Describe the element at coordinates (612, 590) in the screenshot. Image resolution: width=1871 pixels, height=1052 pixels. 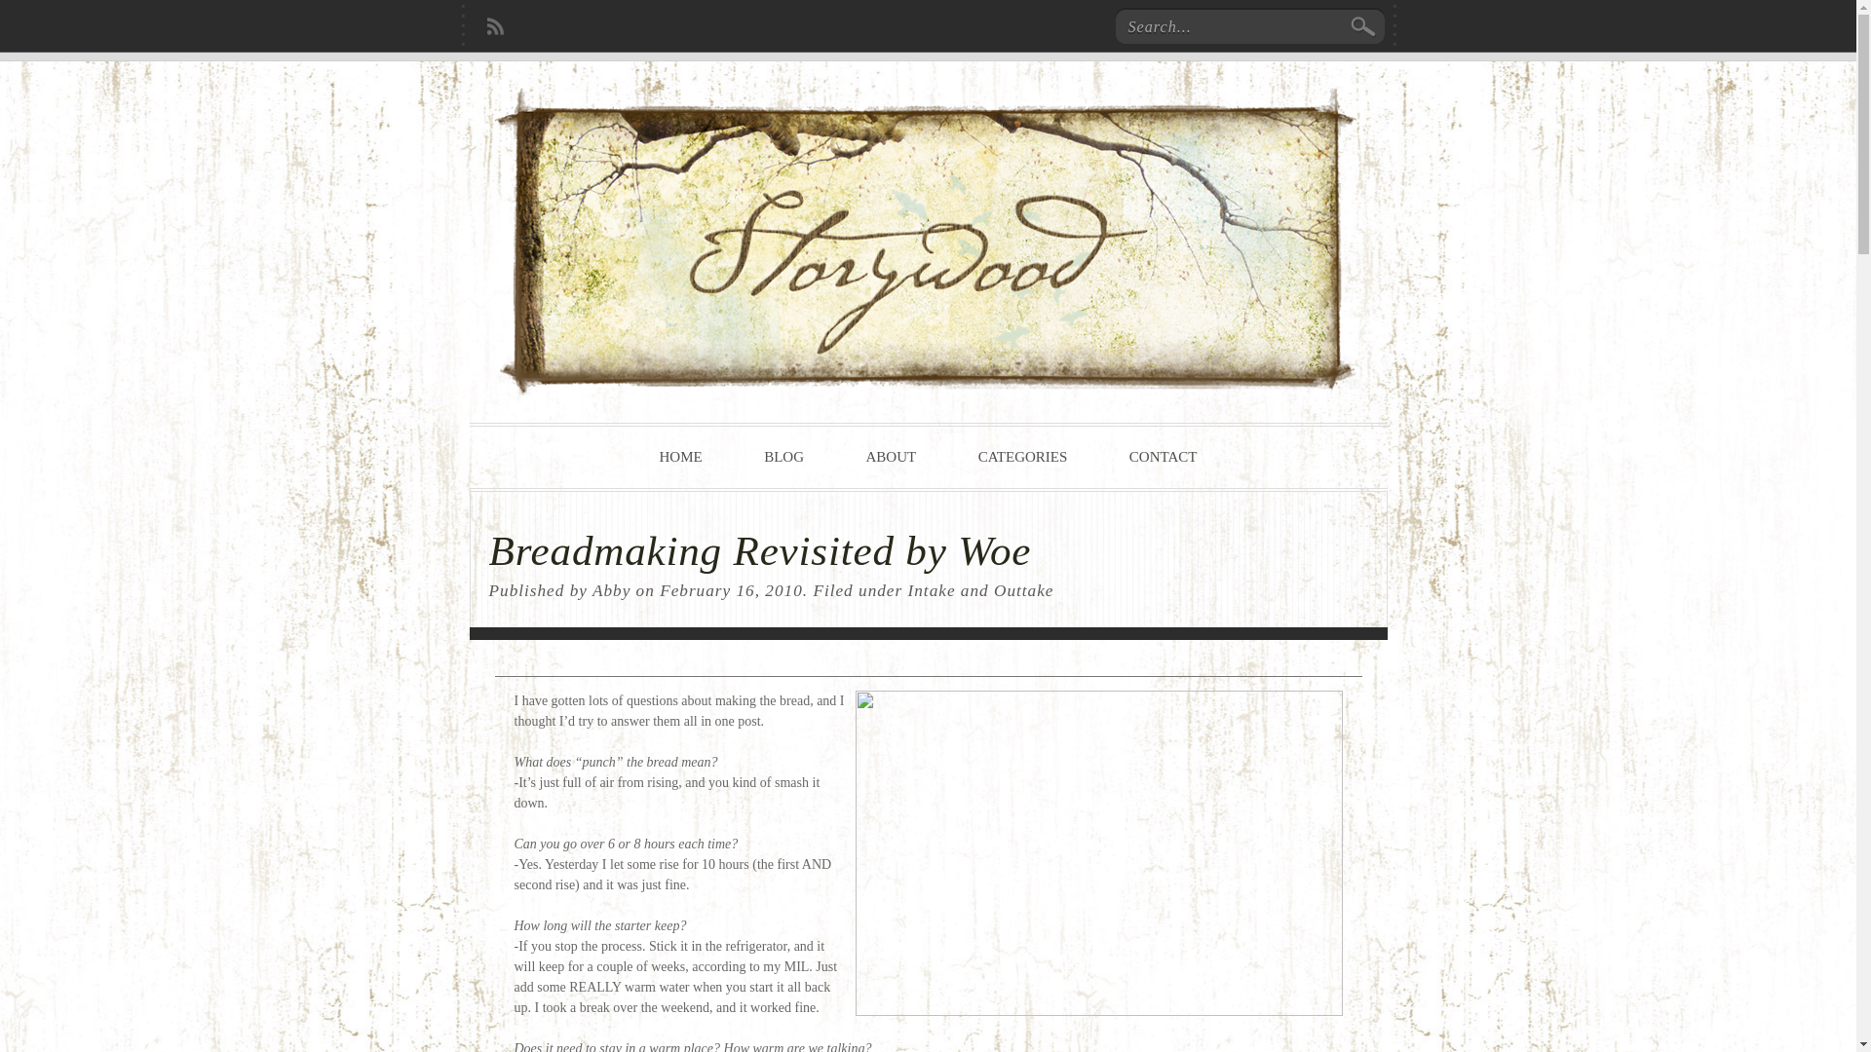
I see `Abby` at that location.